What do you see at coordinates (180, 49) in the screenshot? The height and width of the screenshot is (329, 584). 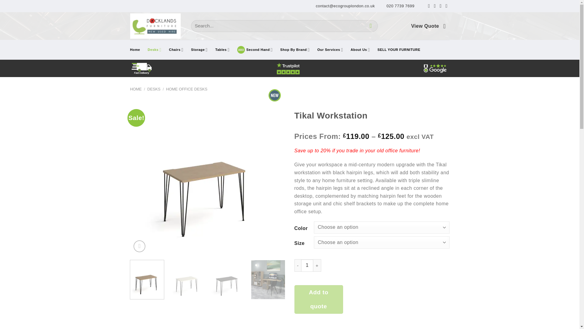 I see `Chairs` at bounding box center [180, 49].